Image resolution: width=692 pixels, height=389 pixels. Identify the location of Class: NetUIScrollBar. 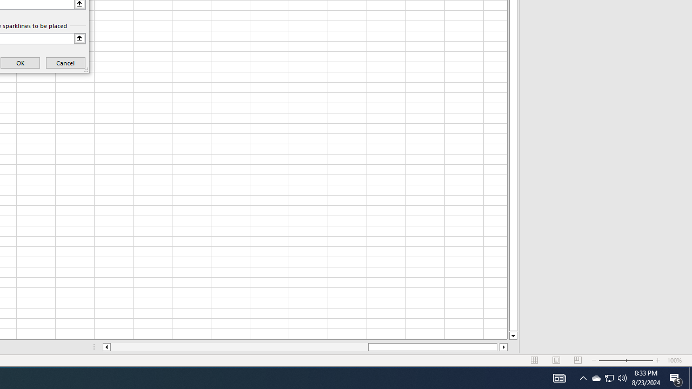
(305, 347).